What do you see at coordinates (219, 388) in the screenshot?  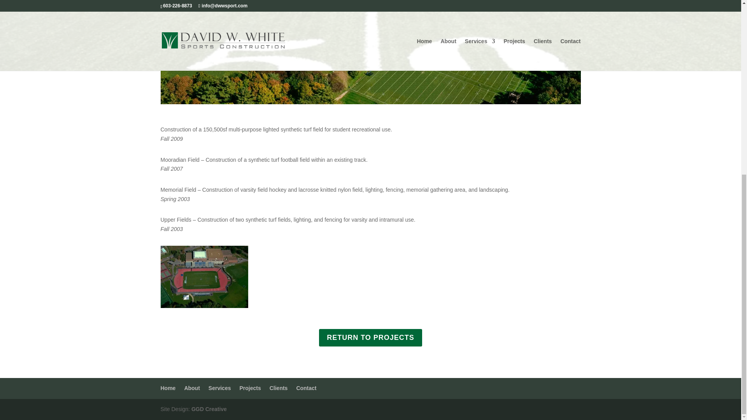 I see `Services` at bounding box center [219, 388].